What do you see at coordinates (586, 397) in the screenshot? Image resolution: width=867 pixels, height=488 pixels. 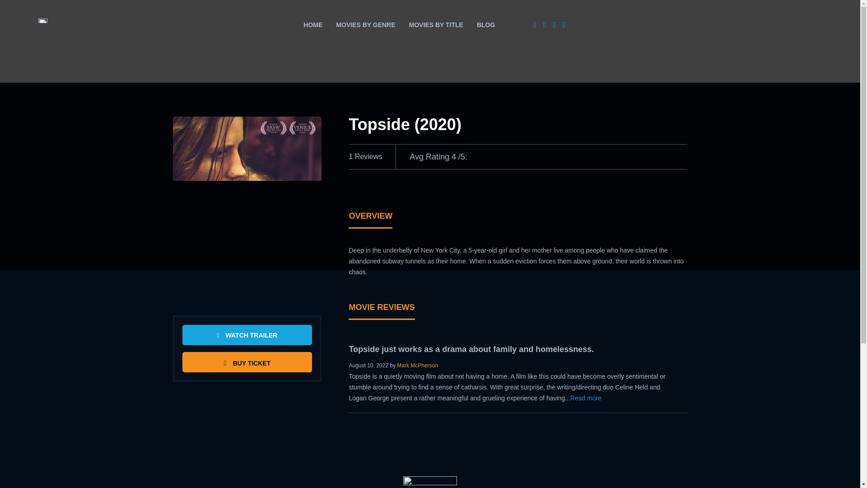 I see `Read more` at bounding box center [586, 397].